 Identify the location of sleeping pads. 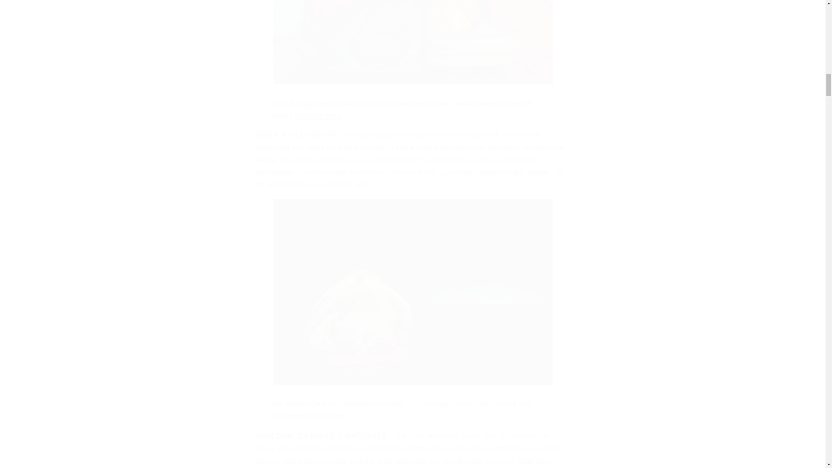
(317, 115).